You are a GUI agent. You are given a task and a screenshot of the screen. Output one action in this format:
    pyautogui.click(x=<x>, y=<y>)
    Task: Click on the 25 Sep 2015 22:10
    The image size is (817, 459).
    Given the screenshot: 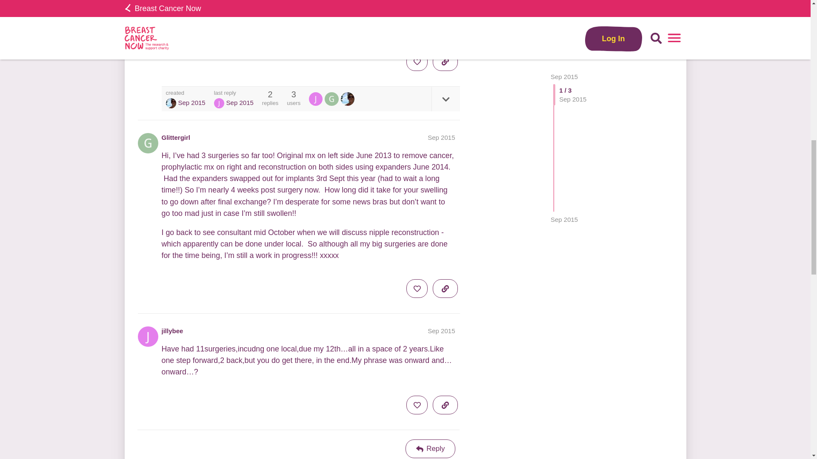 What is the action you would take?
    pyautogui.click(x=240, y=102)
    